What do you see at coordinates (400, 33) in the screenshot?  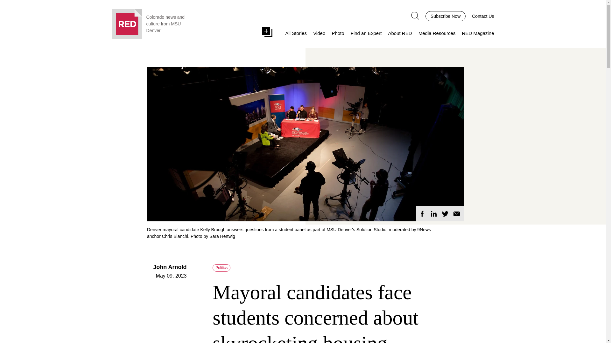 I see `About RED` at bounding box center [400, 33].